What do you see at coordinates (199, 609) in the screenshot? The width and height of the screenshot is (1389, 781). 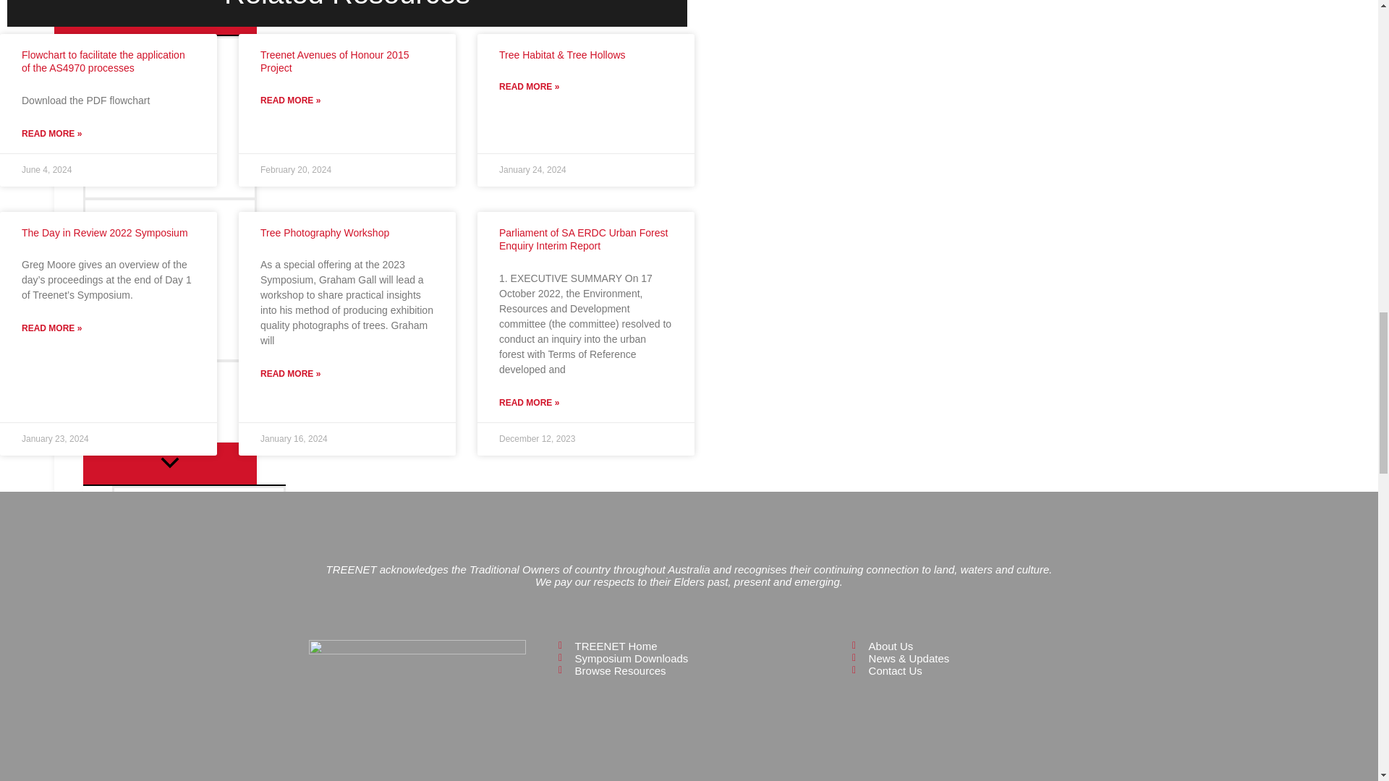 I see `Add New Case Study` at bounding box center [199, 609].